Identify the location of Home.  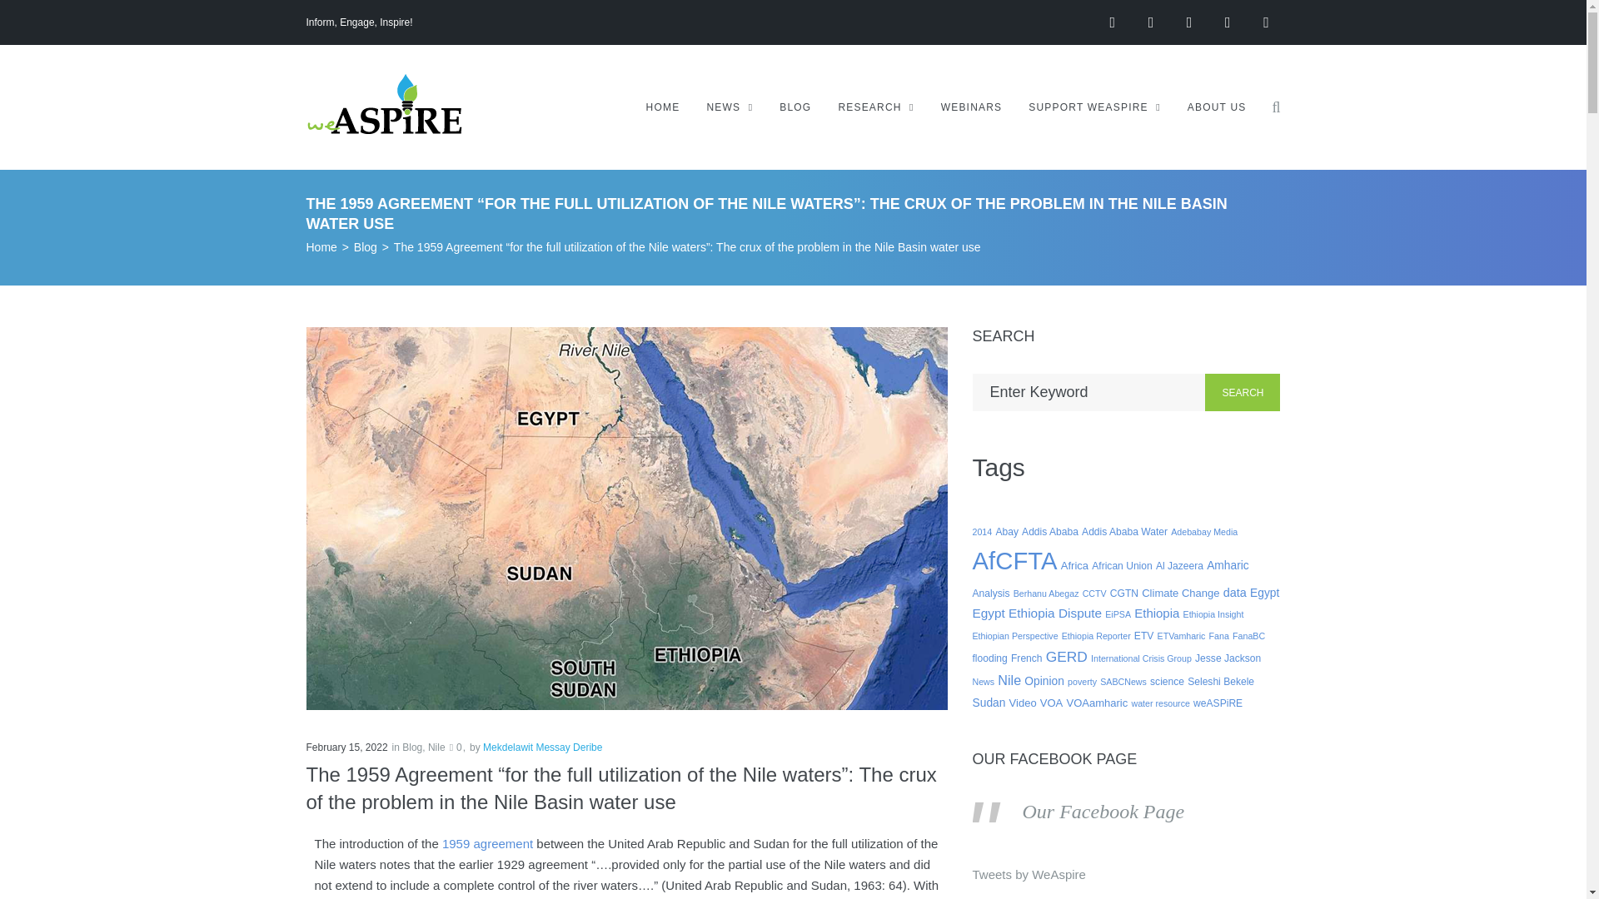
(321, 247).